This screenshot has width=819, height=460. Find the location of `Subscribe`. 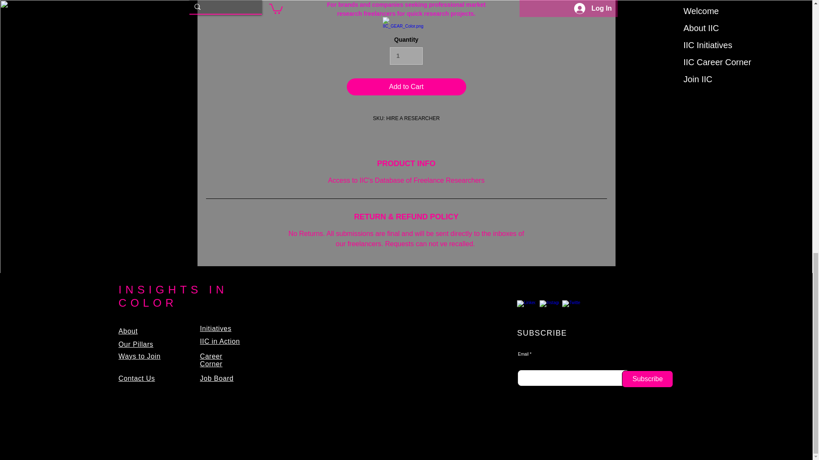

Subscribe is located at coordinates (648, 379).